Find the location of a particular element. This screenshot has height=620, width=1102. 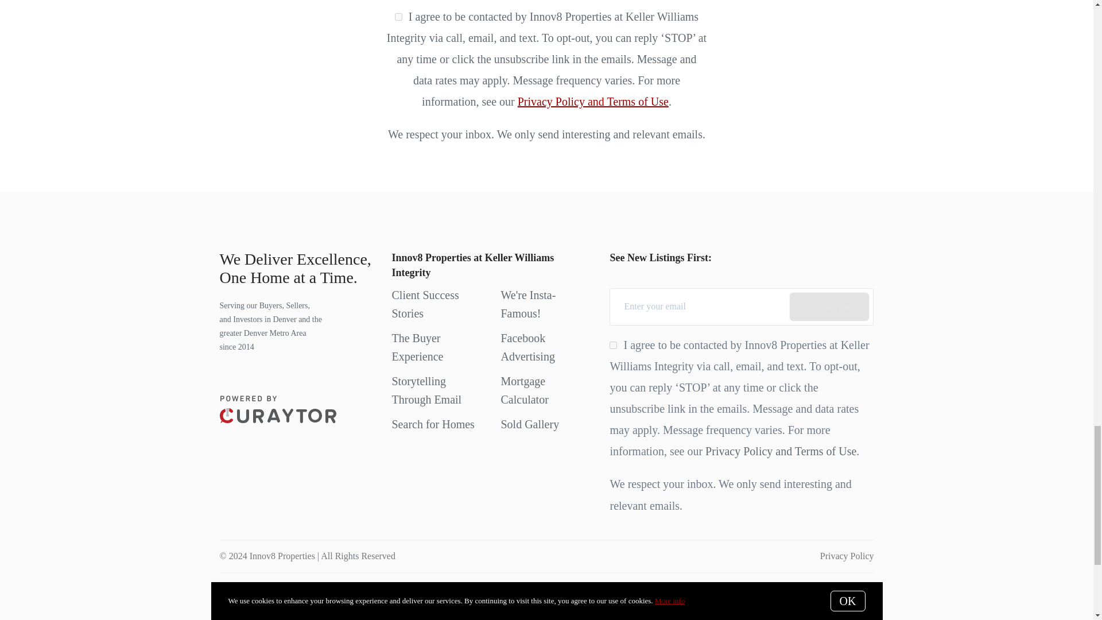

curaytor-horizontal is located at coordinates (278, 409).